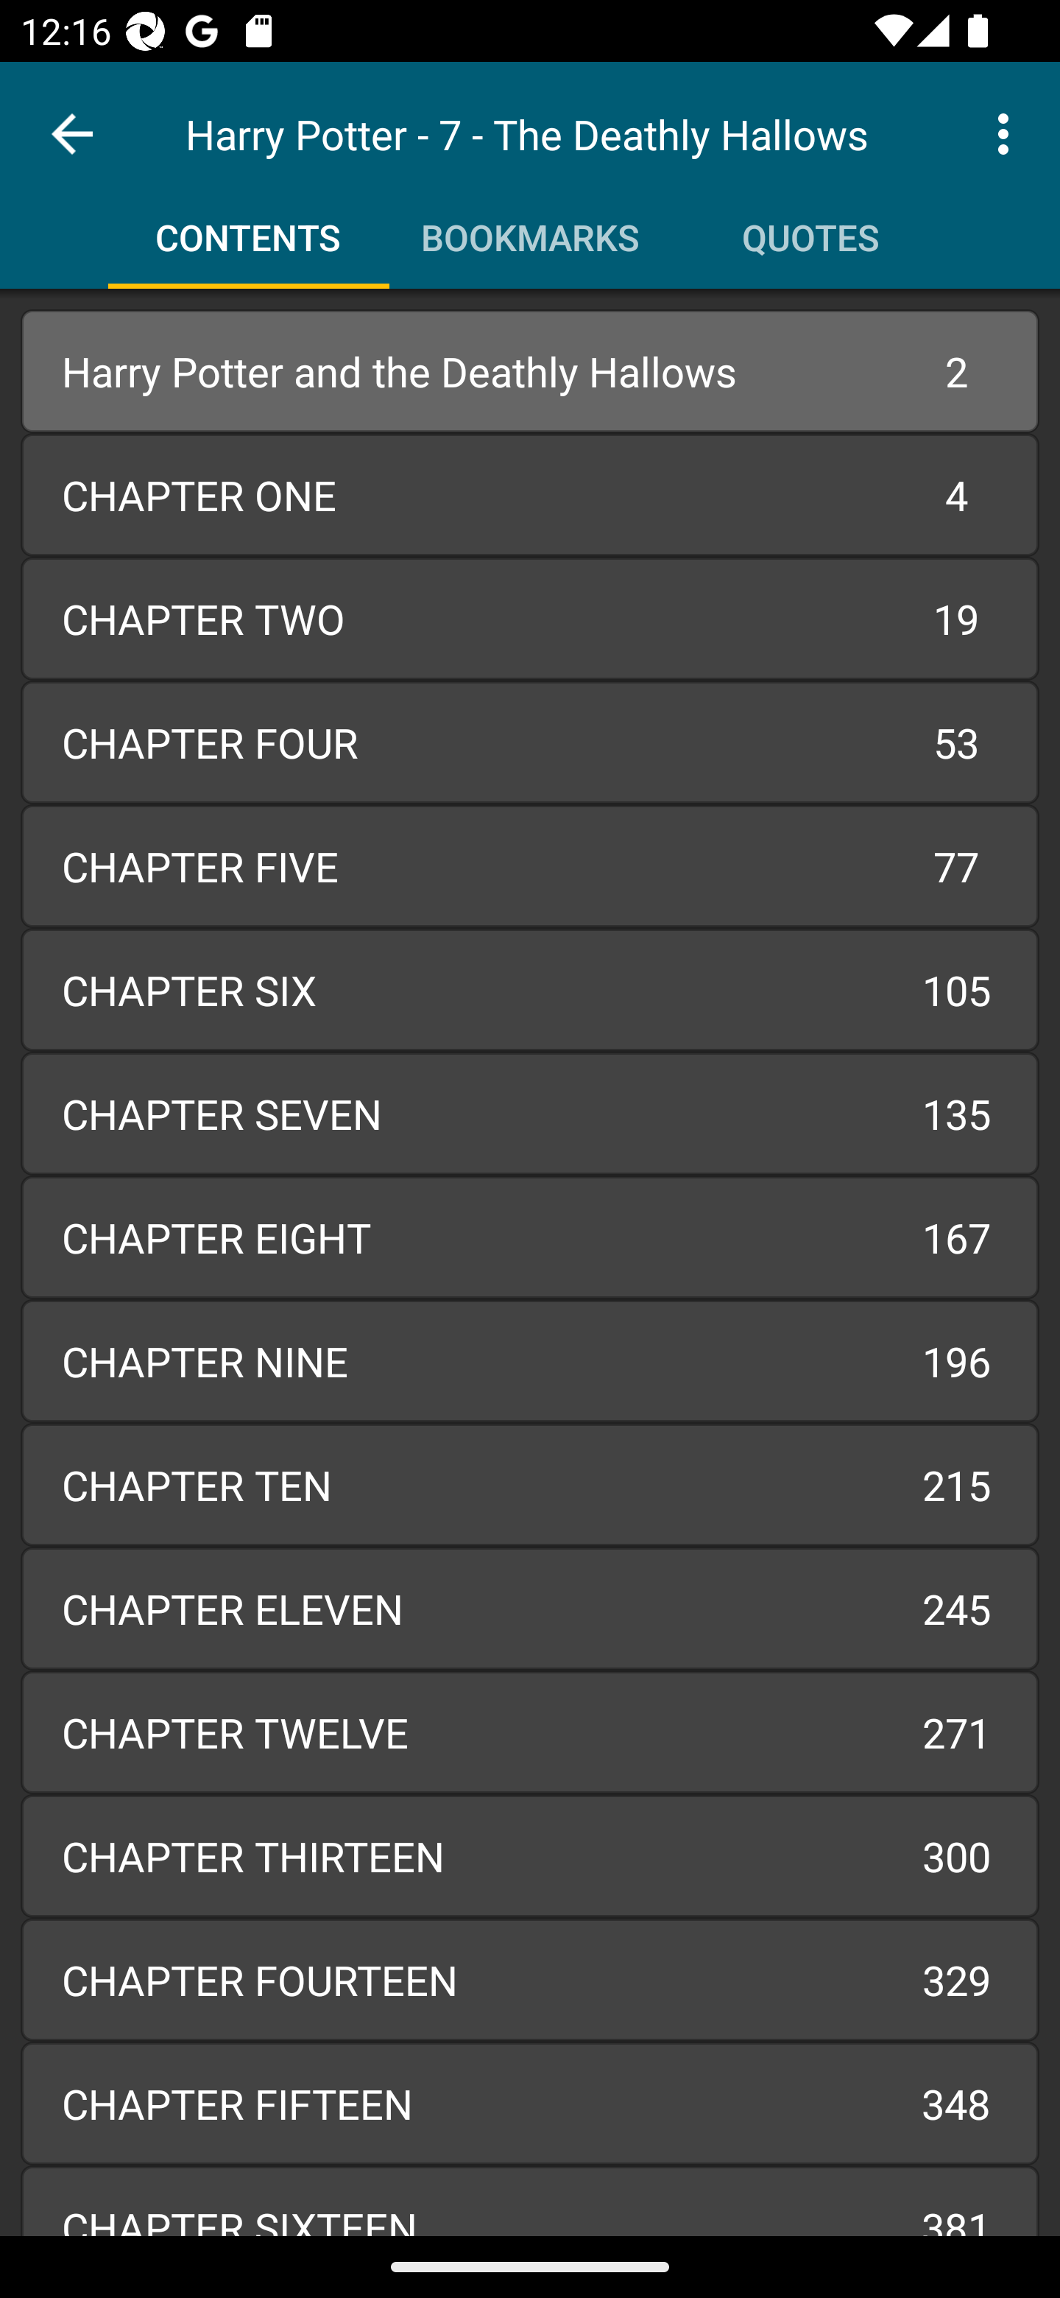 This screenshot has width=1060, height=2298. I want to click on CHAPTER THIRTEEN 300, so click(530, 1856).